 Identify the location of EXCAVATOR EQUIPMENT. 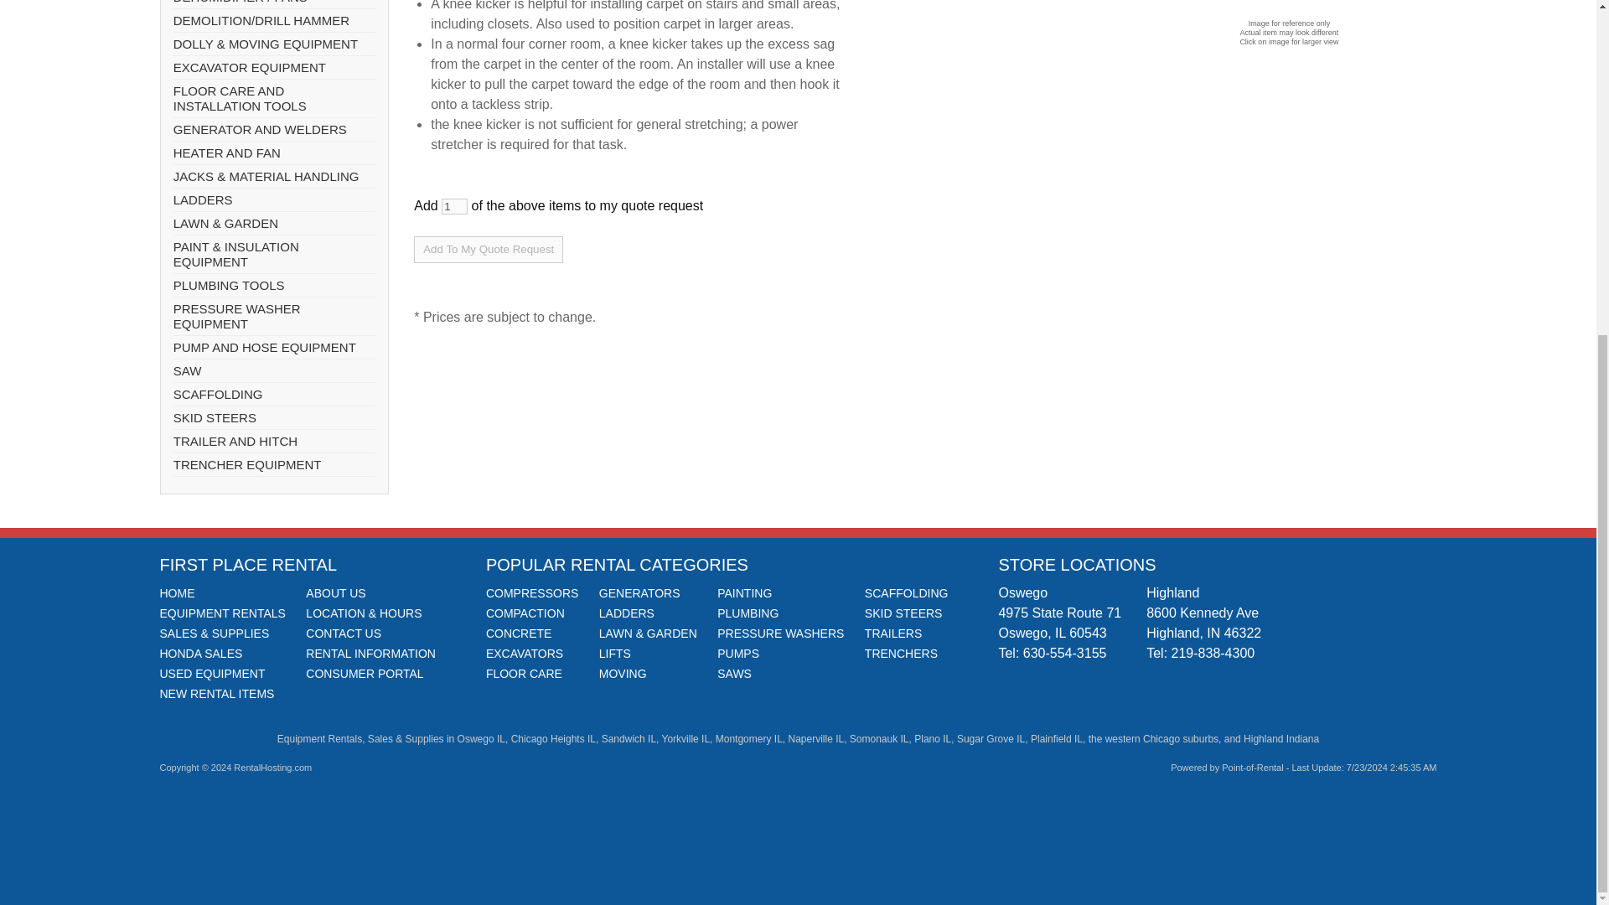
(274, 67).